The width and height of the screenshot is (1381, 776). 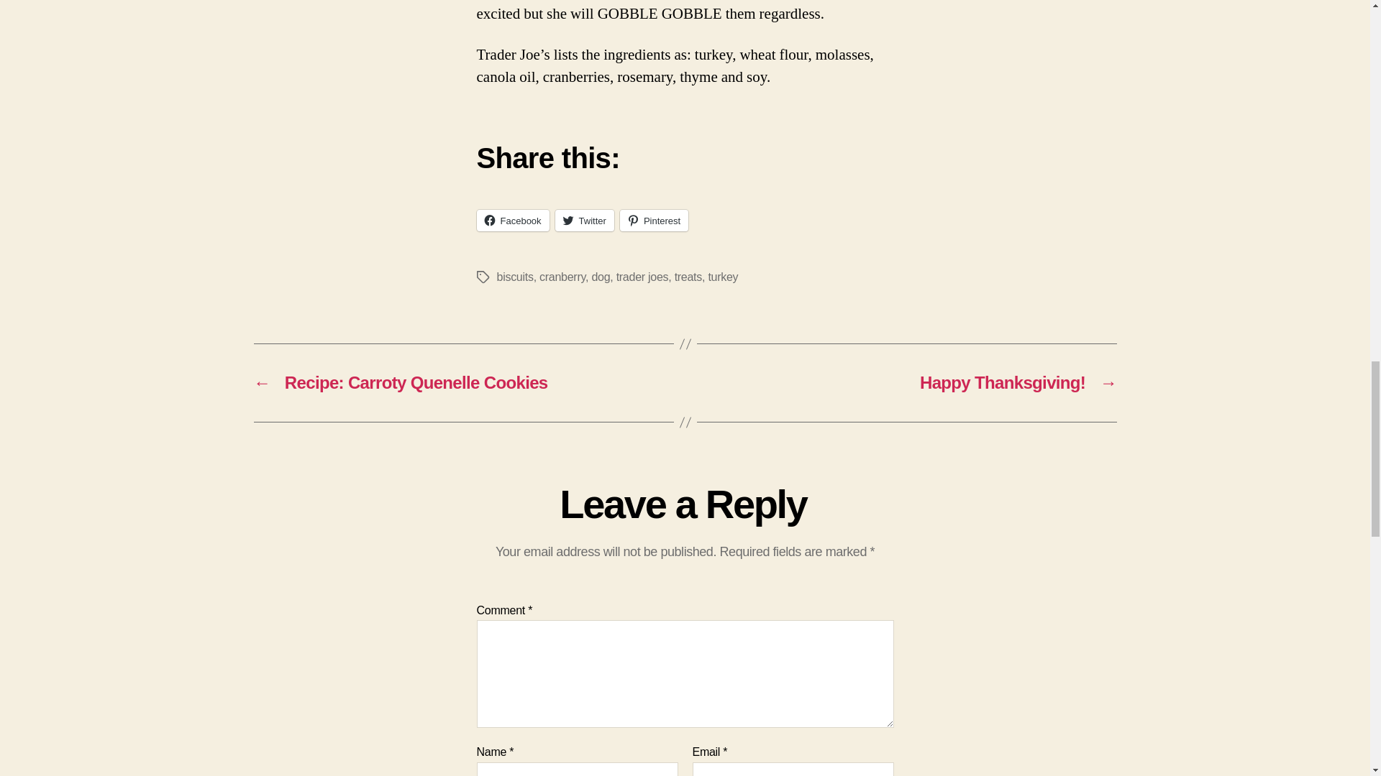 What do you see at coordinates (562, 277) in the screenshot?
I see `cranberry` at bounding box center [562, 277].